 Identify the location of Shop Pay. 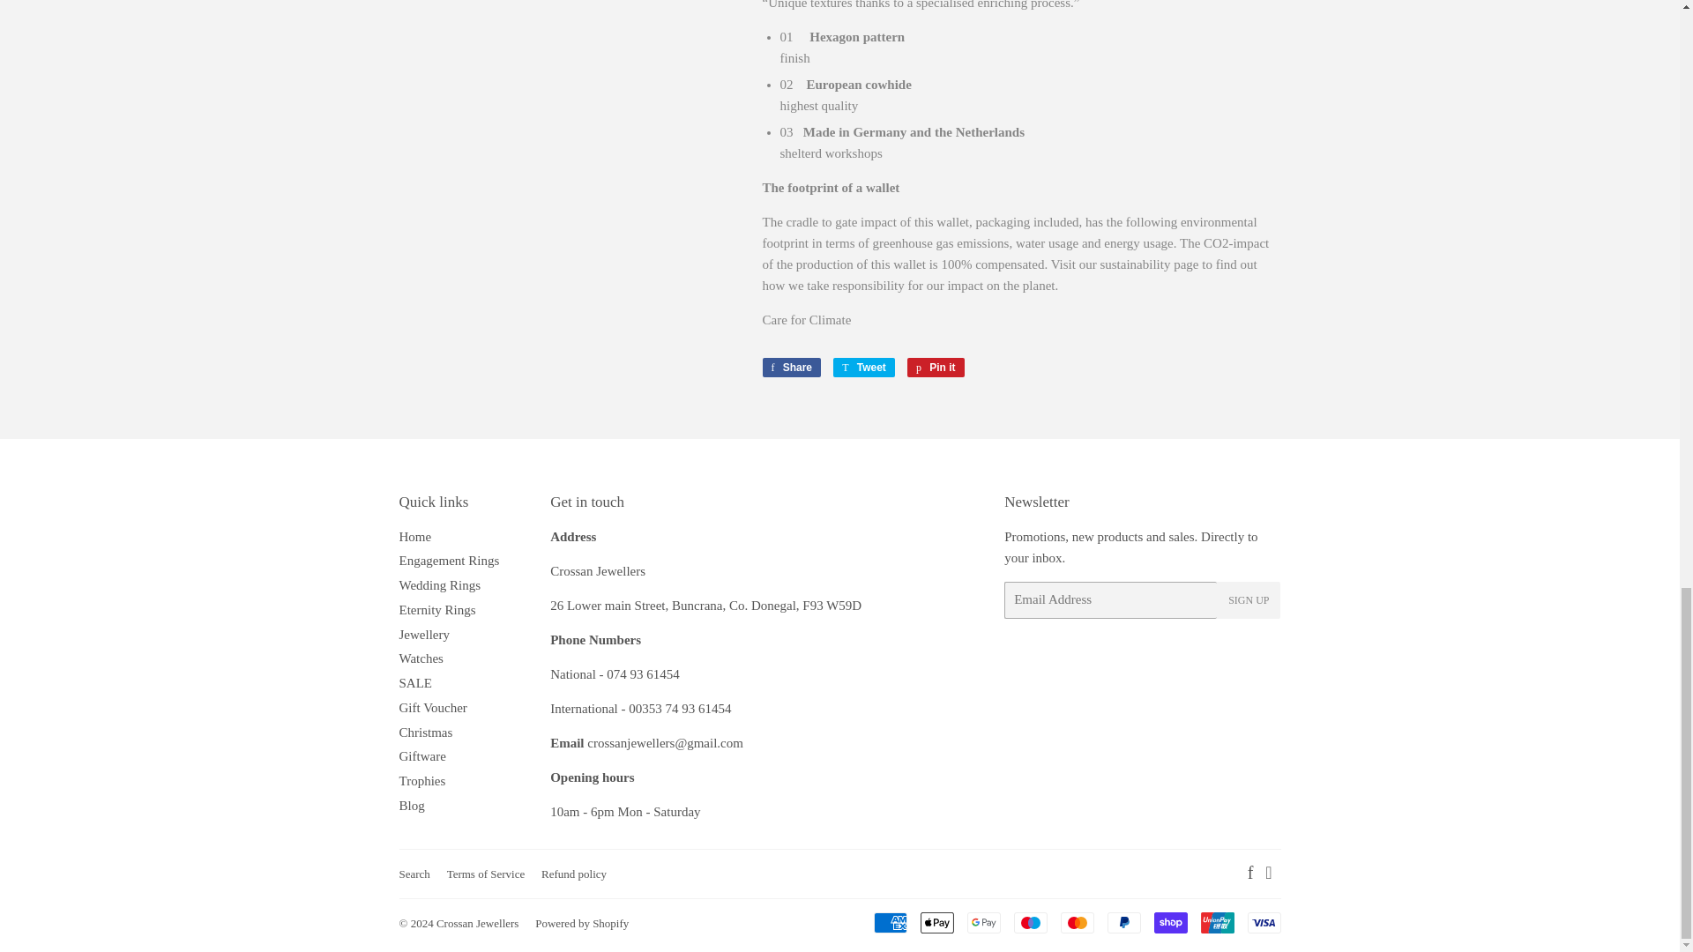
(1169, 922).